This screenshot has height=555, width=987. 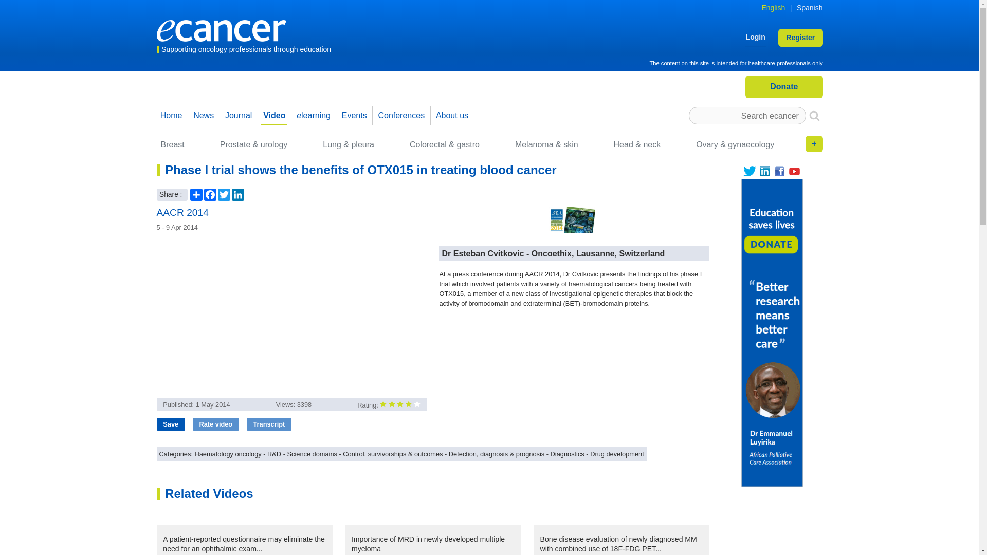 What do you see at coordinates (813, 143) in the screenshot?
I see `More categories` at bounding box center [813, 143].